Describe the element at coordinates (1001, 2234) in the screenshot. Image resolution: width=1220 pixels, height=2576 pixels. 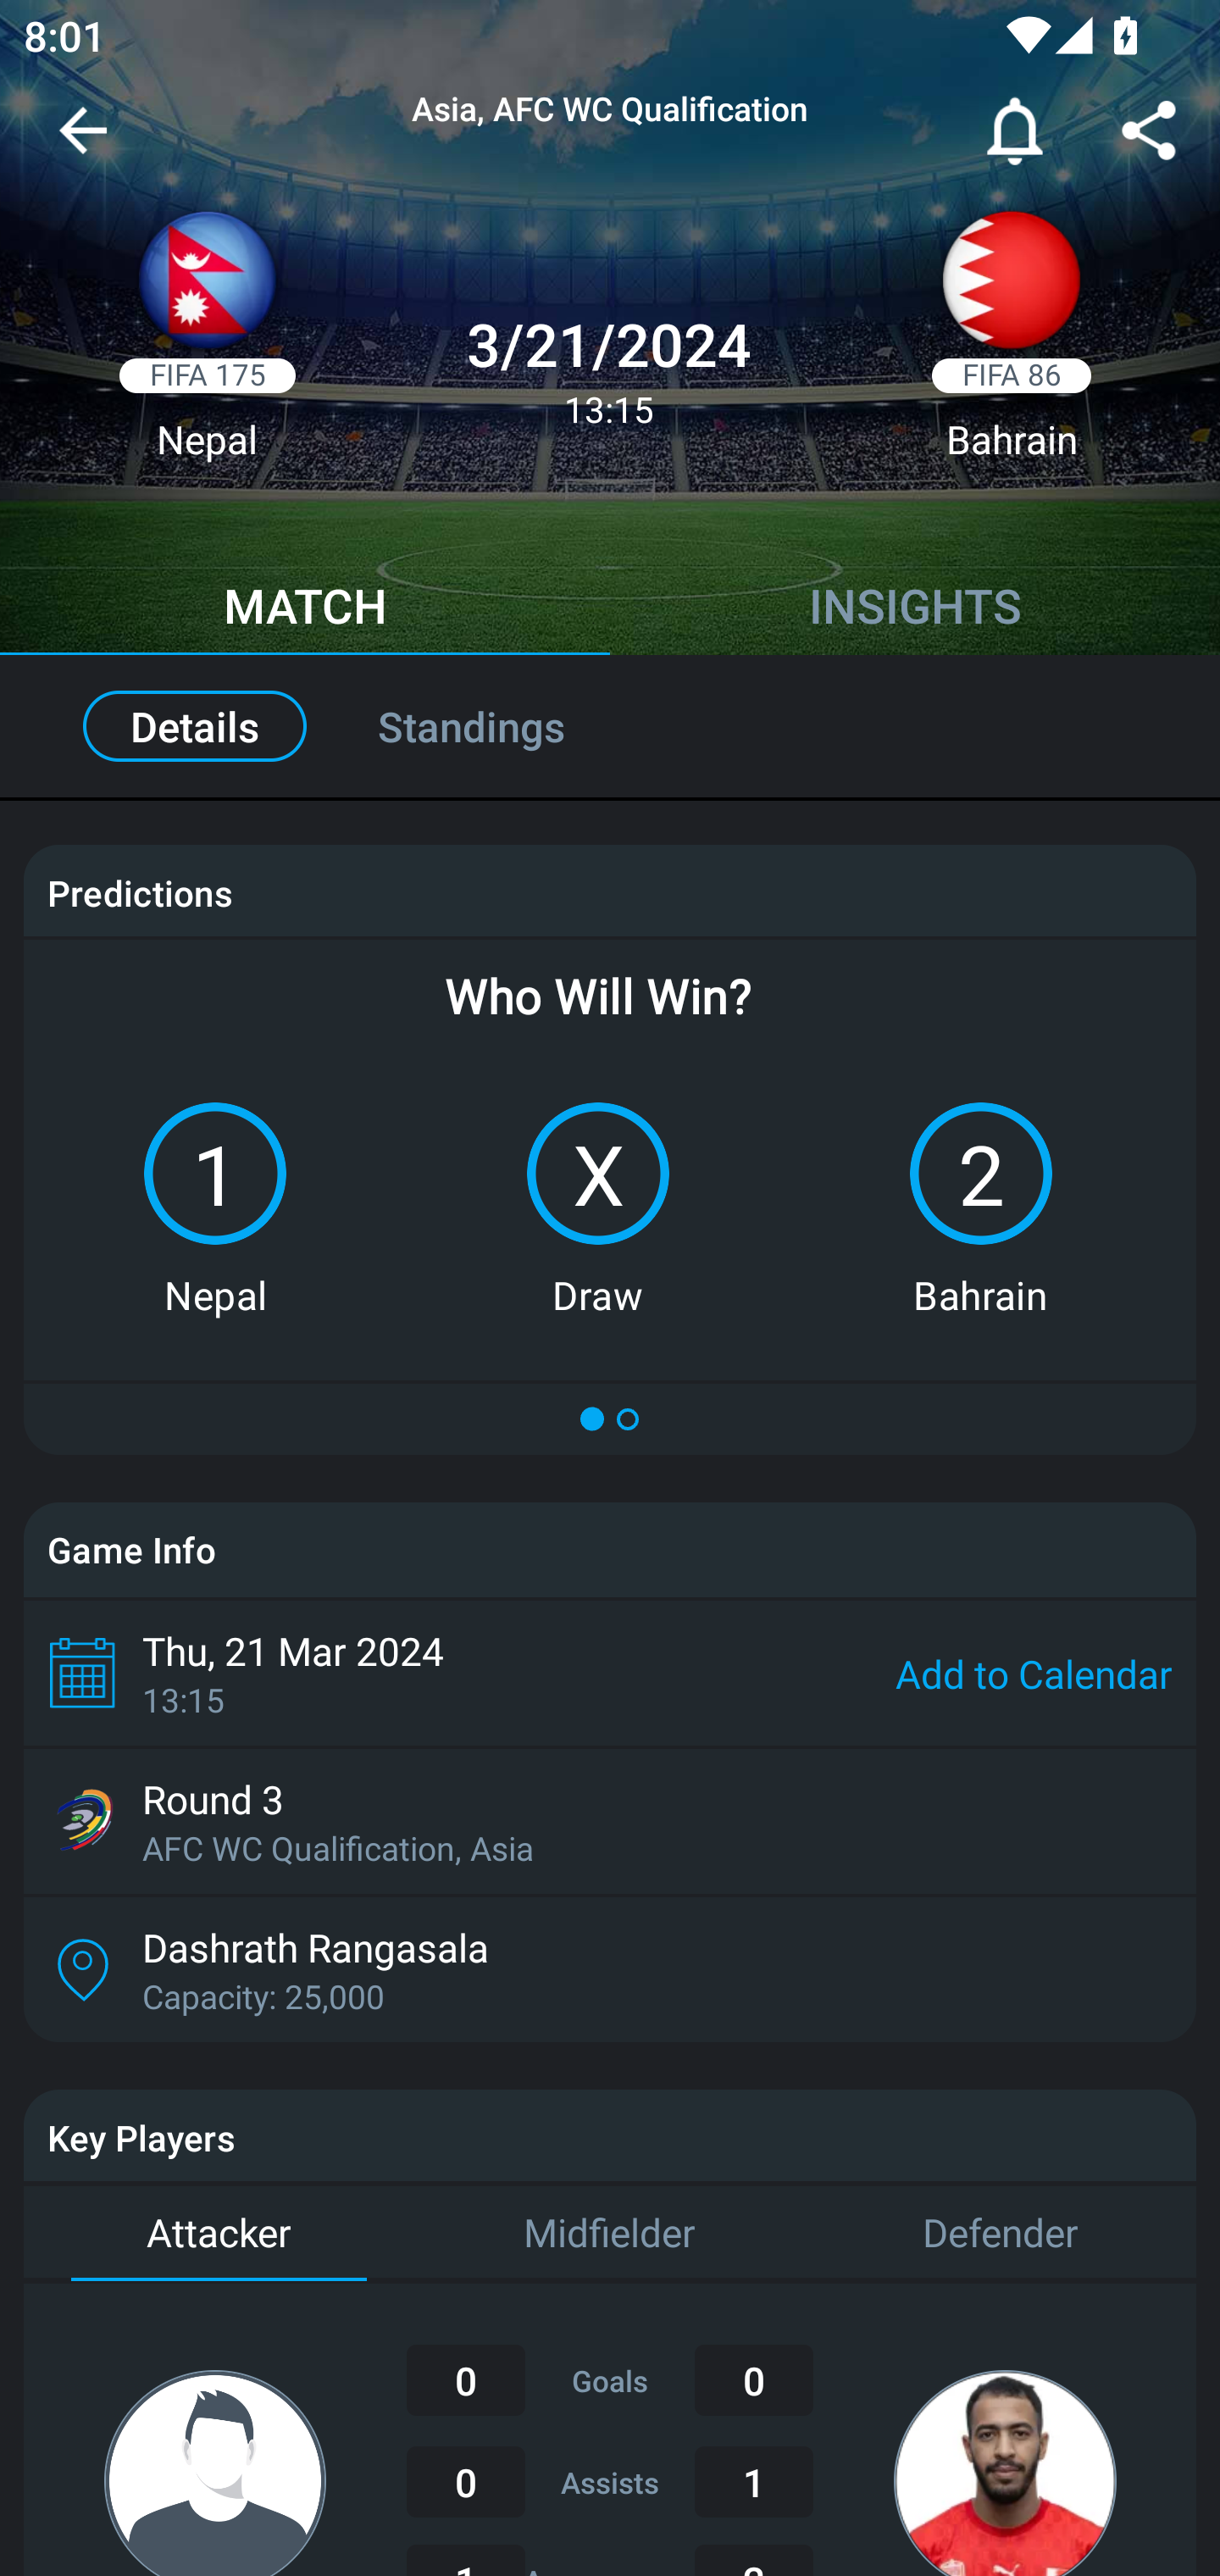
I see `Defender` at that location.